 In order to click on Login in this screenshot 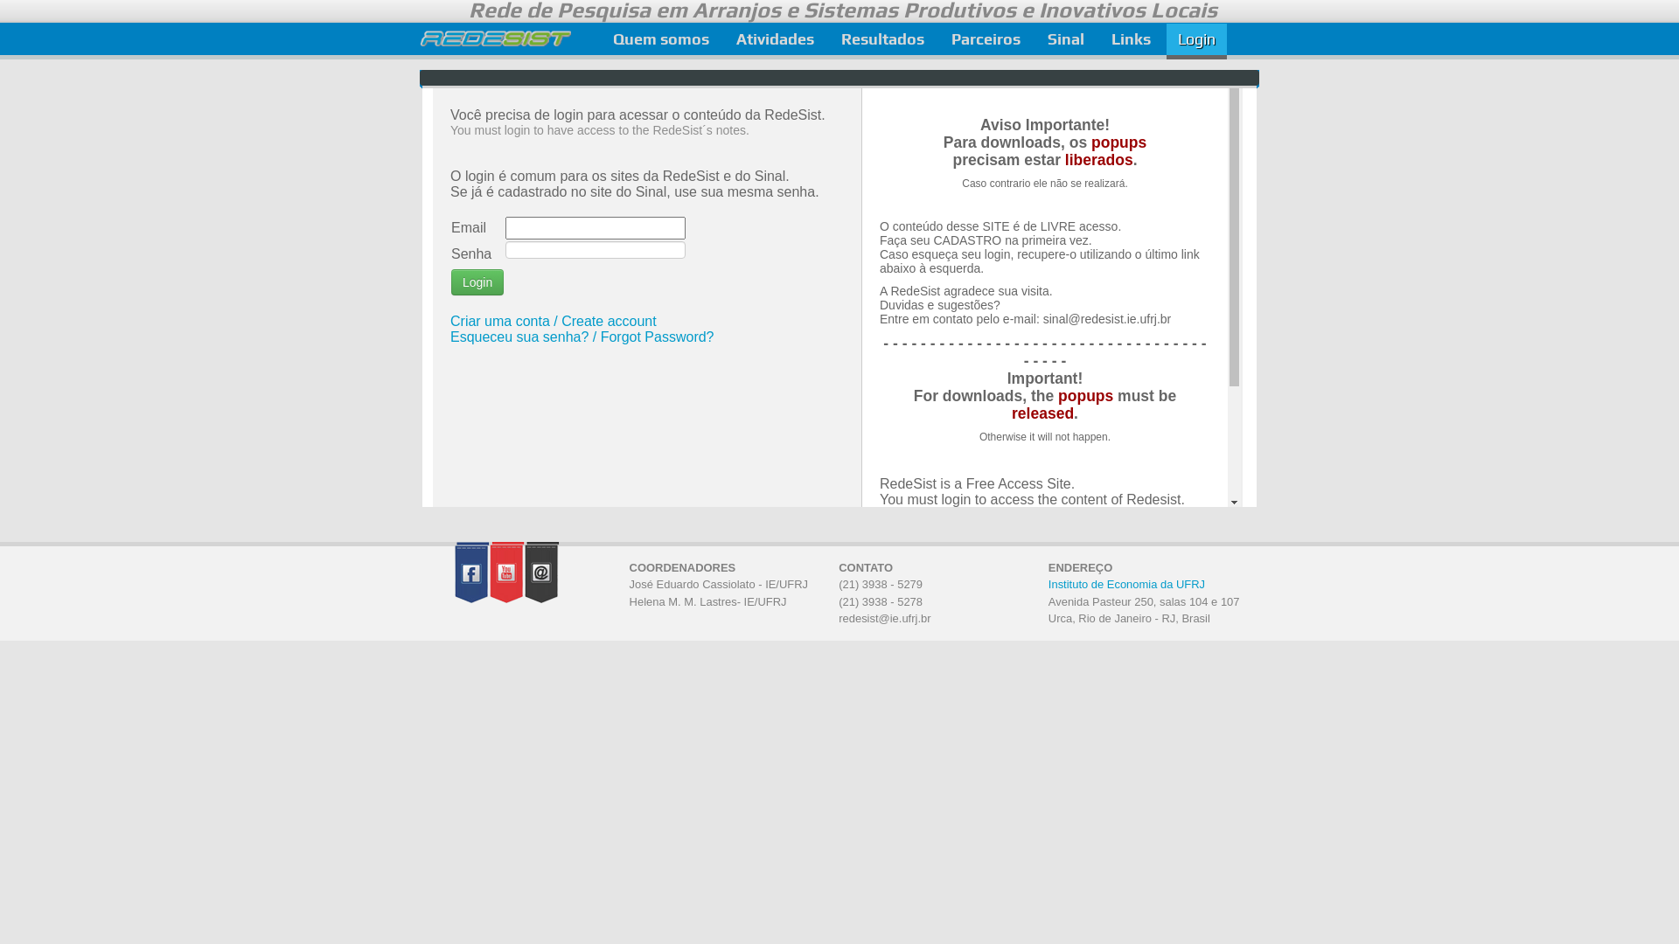, I will do `click(1196, 42)`.